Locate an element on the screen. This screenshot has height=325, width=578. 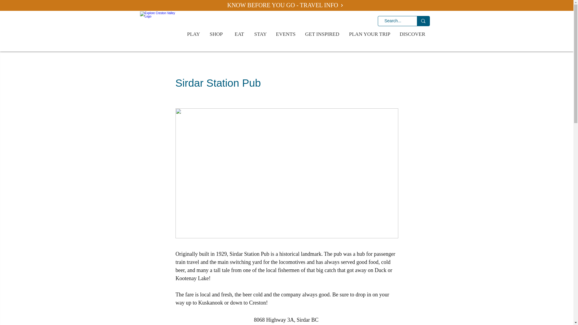
SHOP is located at coordinates (217, 34).